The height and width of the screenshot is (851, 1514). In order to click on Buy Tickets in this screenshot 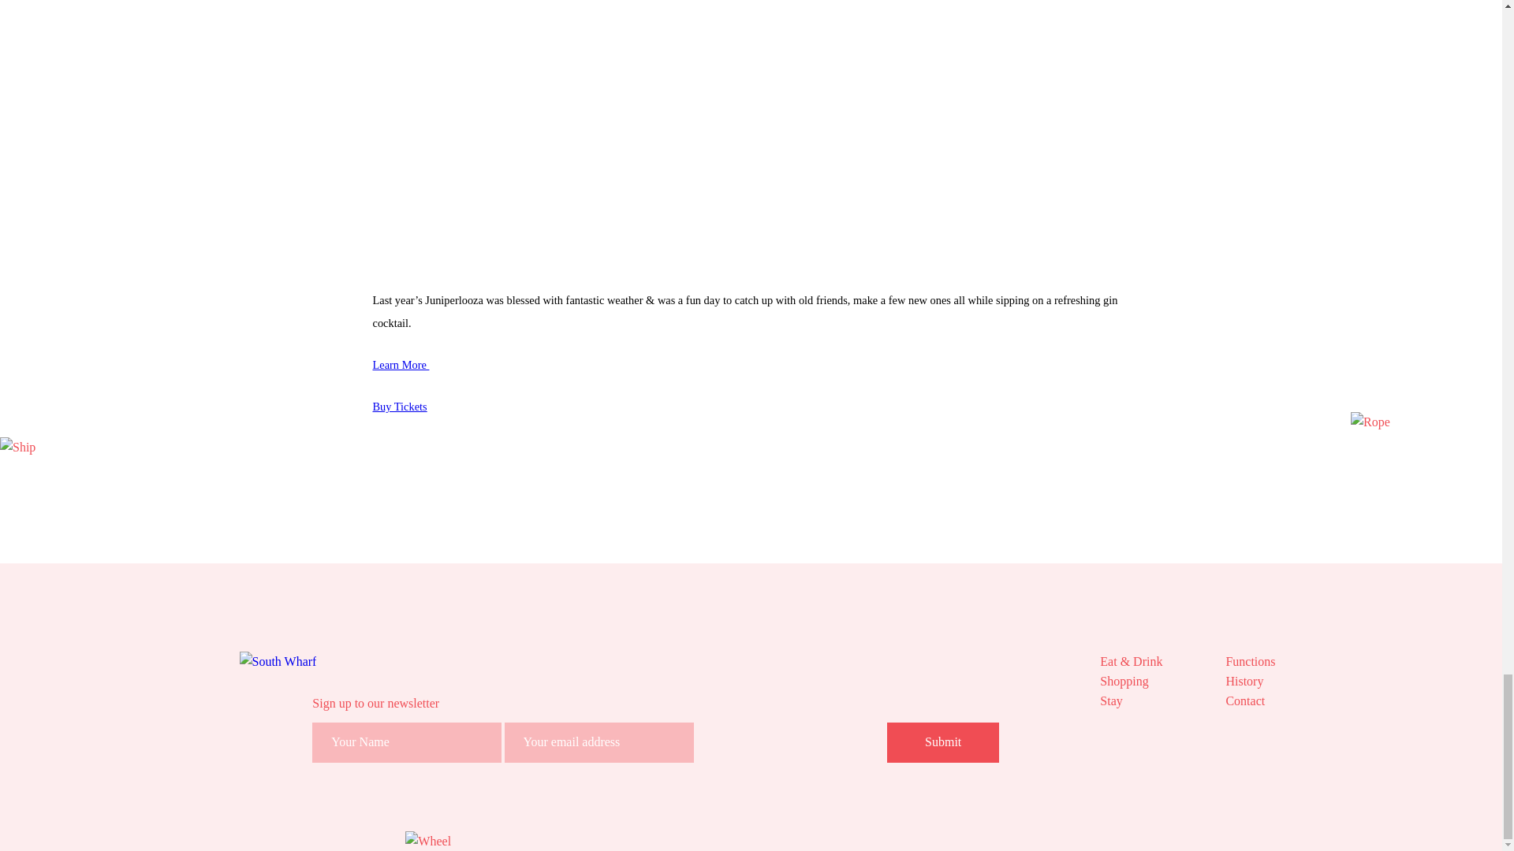, I will do `click(399, 406)`.